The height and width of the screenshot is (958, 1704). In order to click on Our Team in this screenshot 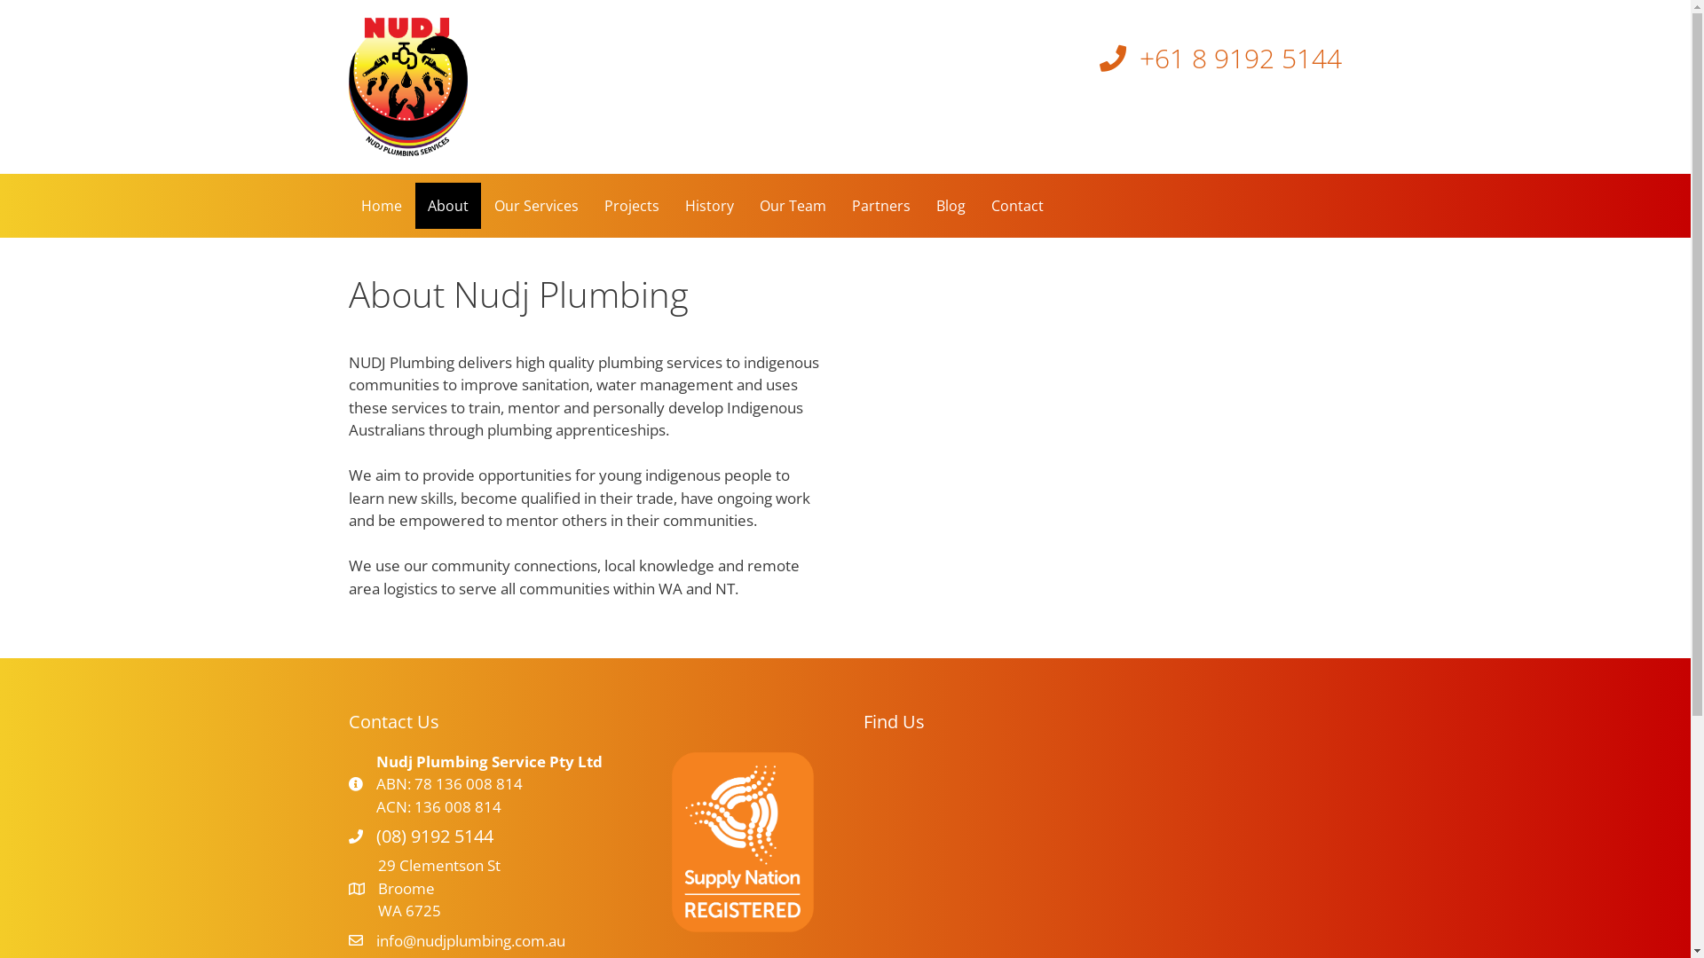, I will do `click(793, 206)`.